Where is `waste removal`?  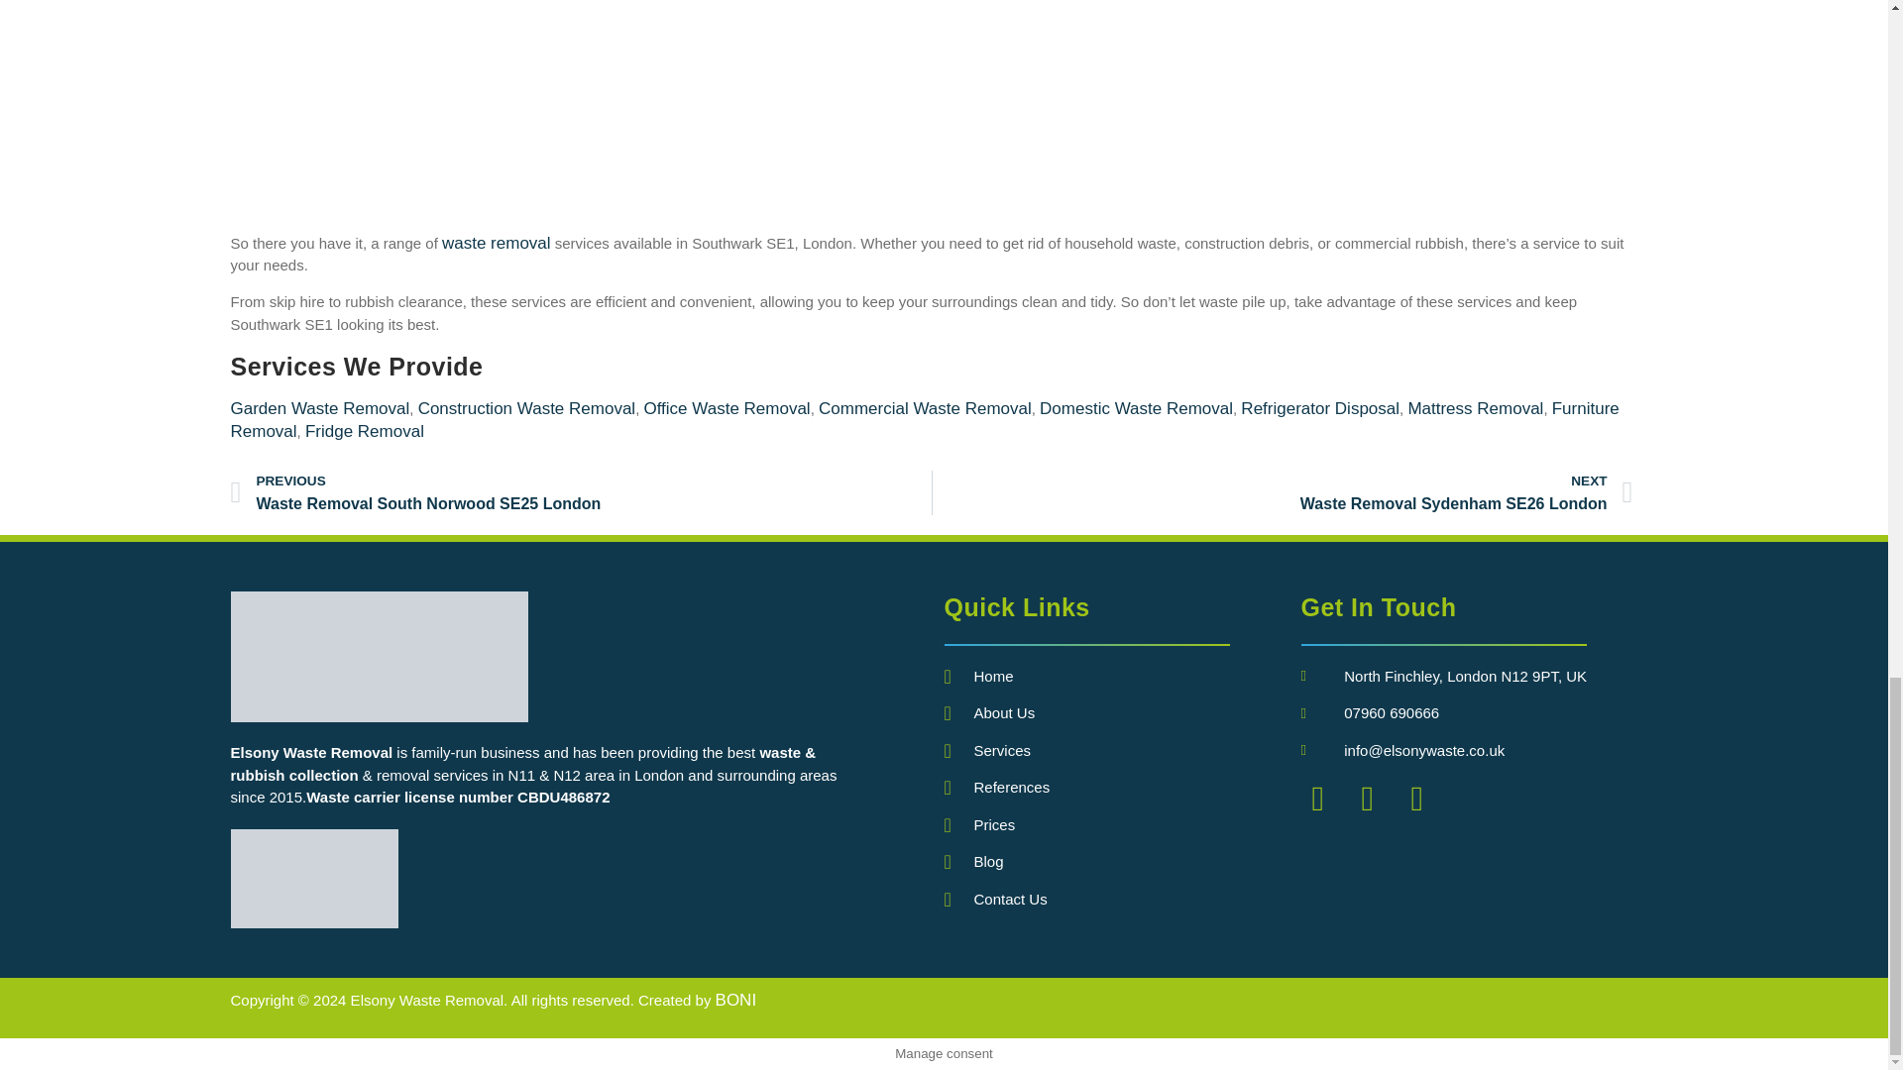
waste removal is located at coordinates (496, 243).